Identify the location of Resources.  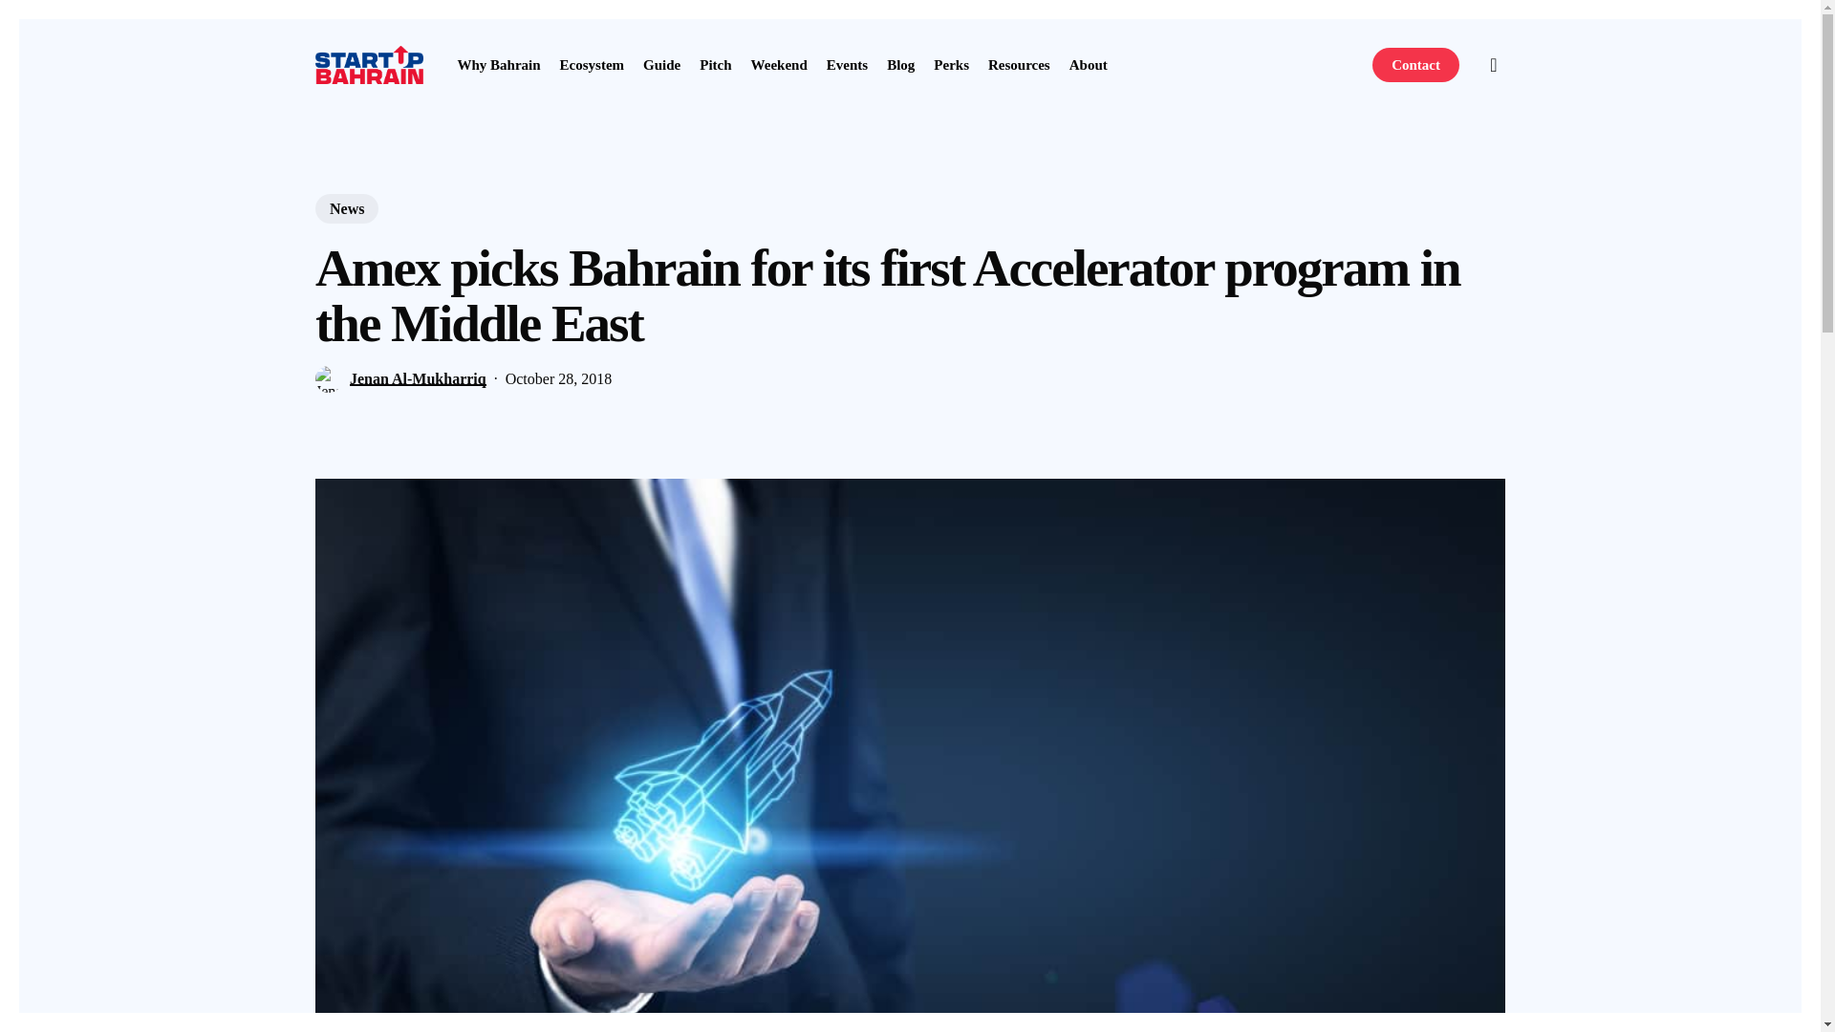
(1019, 64).